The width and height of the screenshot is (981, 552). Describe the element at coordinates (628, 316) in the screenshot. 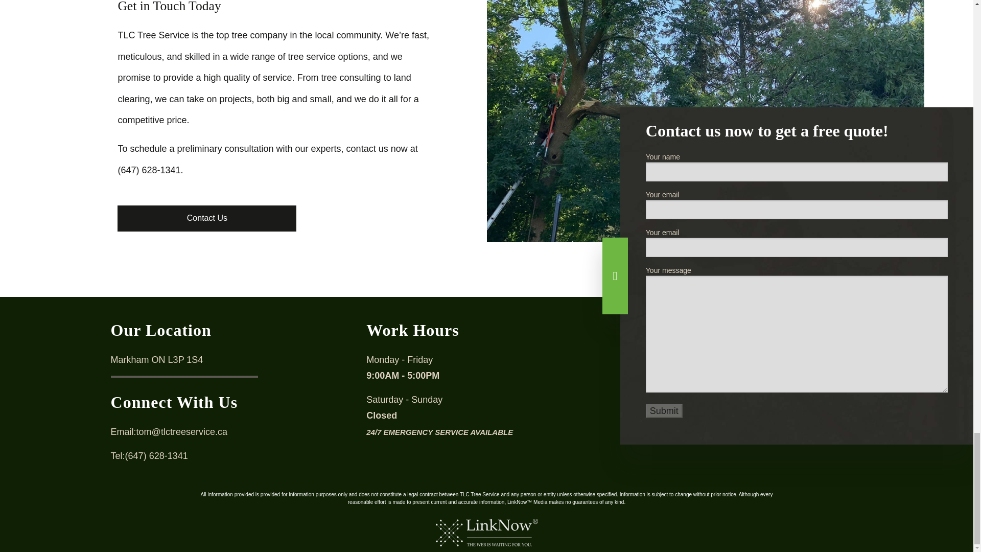

I see `TLC Tree Service's Google Maps` at that location.